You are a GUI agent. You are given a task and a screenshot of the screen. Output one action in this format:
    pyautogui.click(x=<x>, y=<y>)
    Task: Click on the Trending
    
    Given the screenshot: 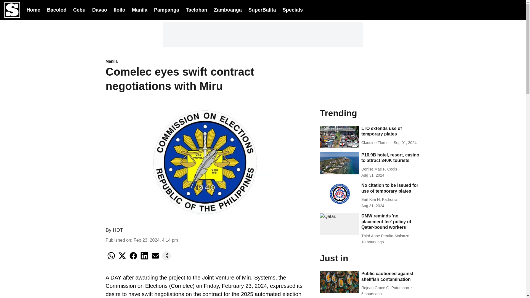 What is the action you would take?
    pyautogui.click(x=370, y=113)
    